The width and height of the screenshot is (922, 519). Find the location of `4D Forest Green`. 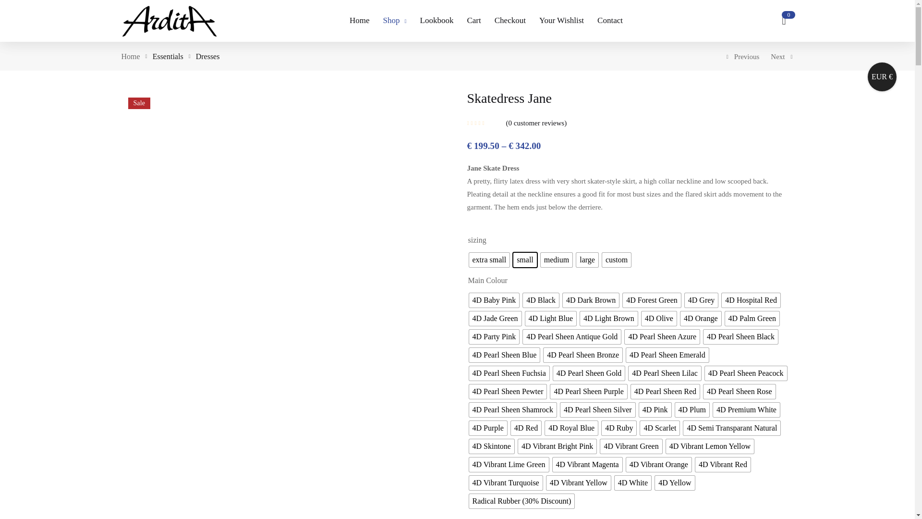

4D Forest Green is located at coordinates (652, 300).